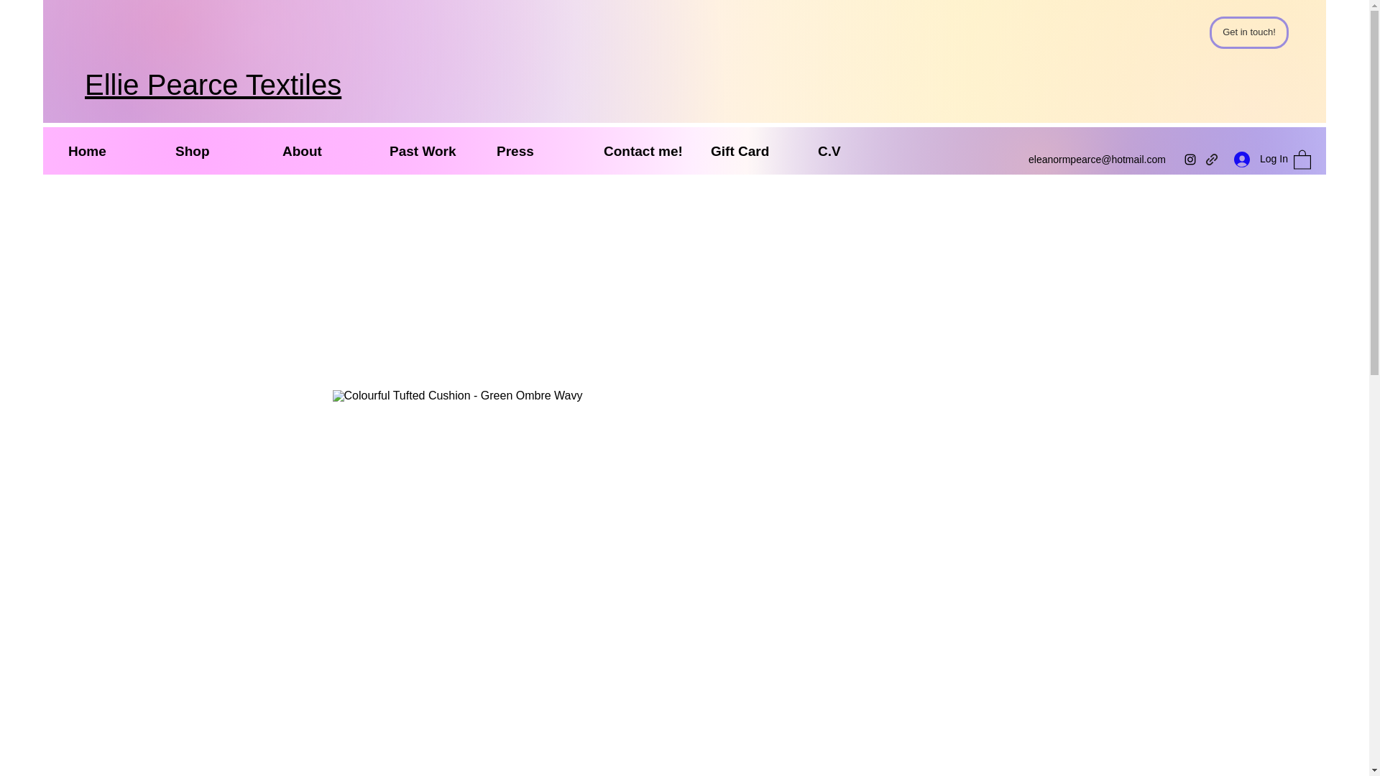  I want to click on Contact me!, so click(646, 149).